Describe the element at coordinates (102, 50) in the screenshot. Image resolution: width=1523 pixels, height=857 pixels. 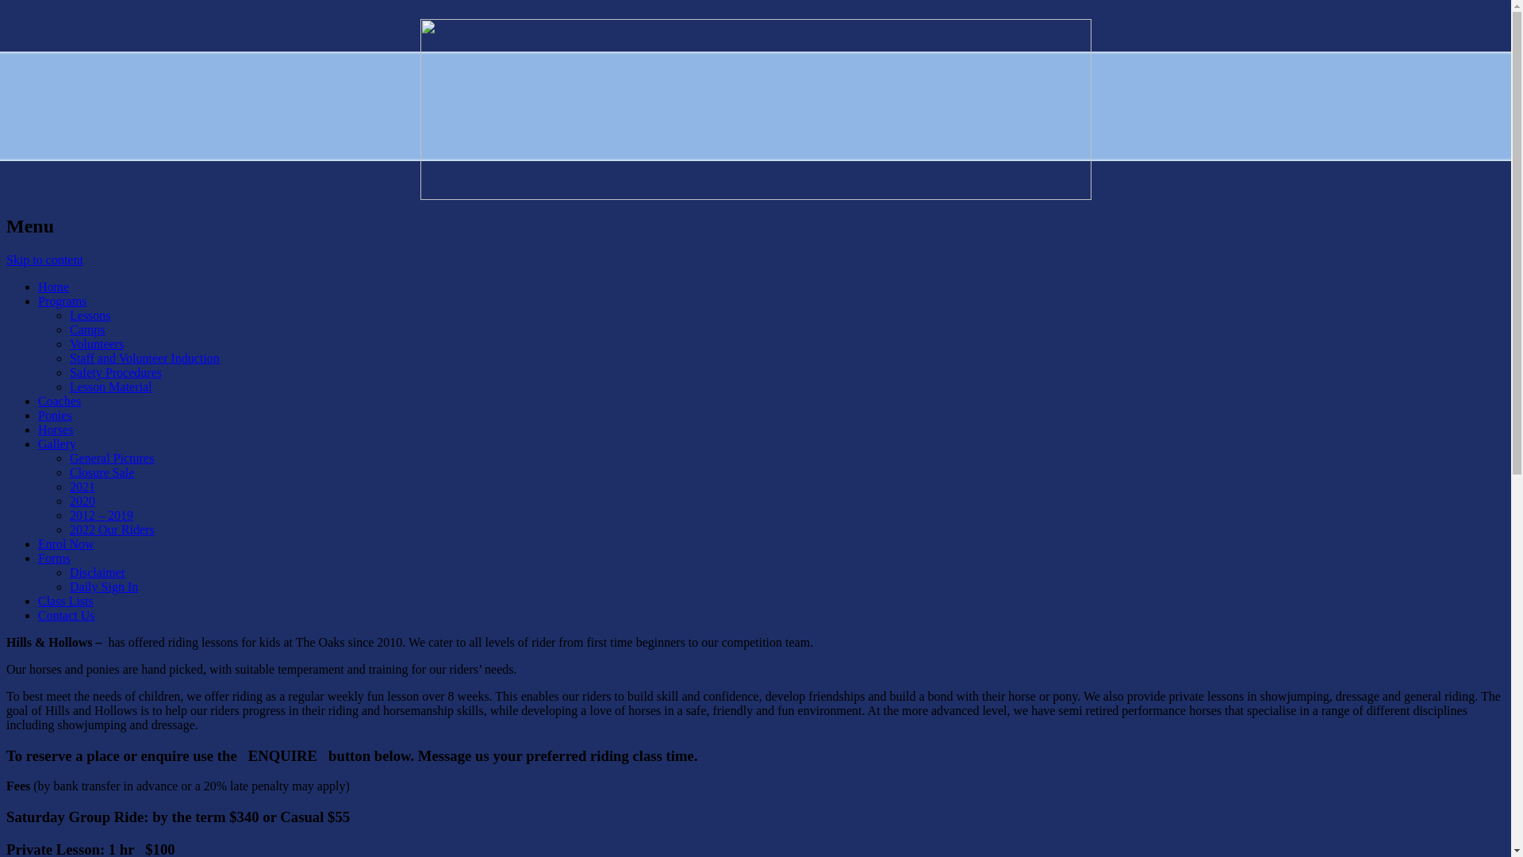
I see `Hills and Hollows` at that location.